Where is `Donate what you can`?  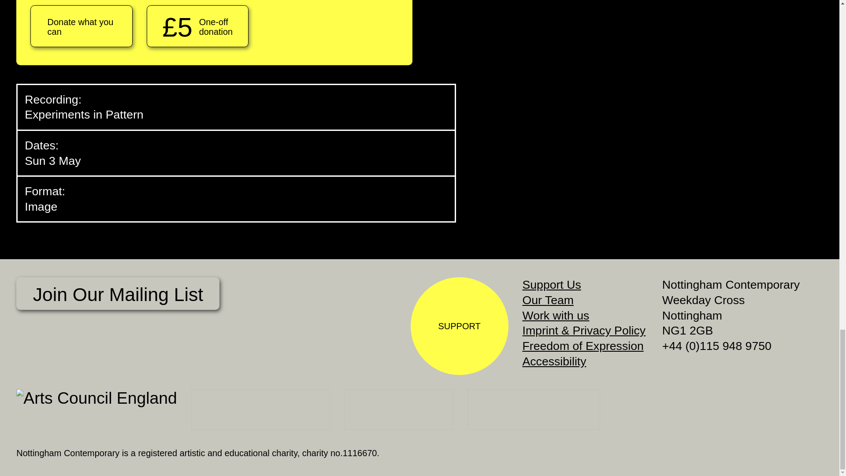
Donate what you can is located at coordinates (81, 26).